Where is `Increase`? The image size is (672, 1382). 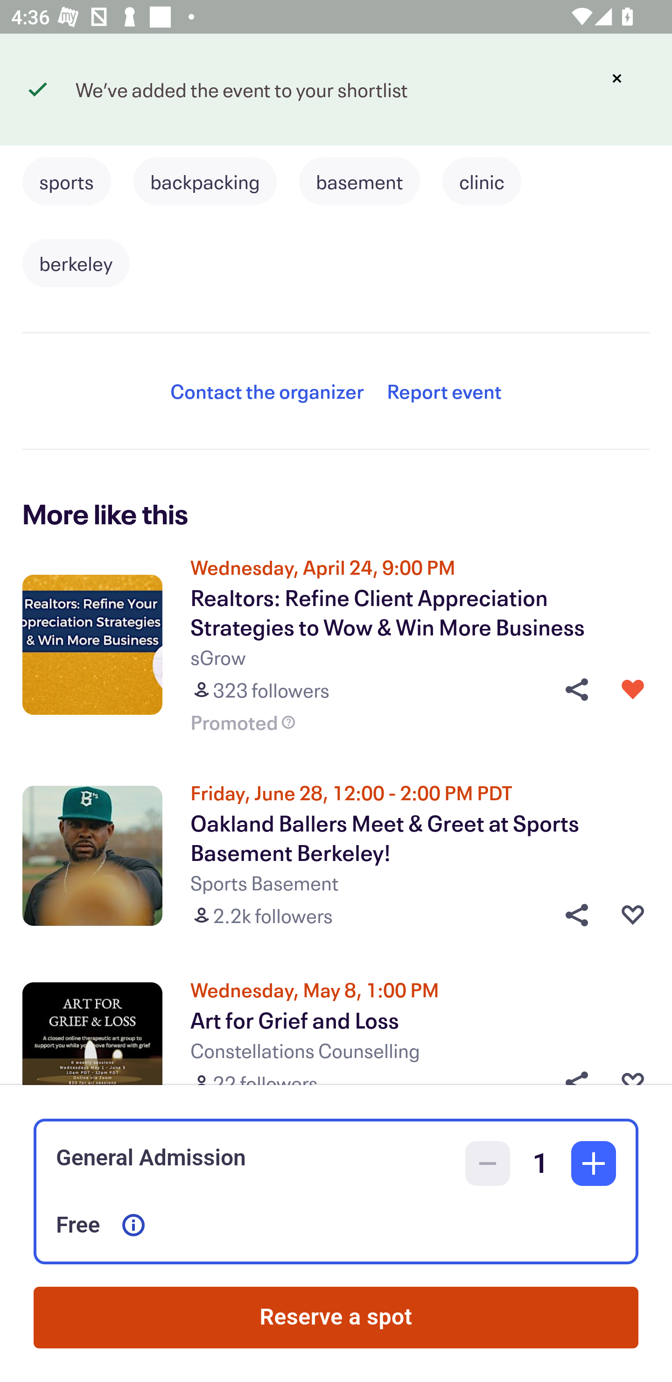
Increase is located at coordinates (594, 1163).